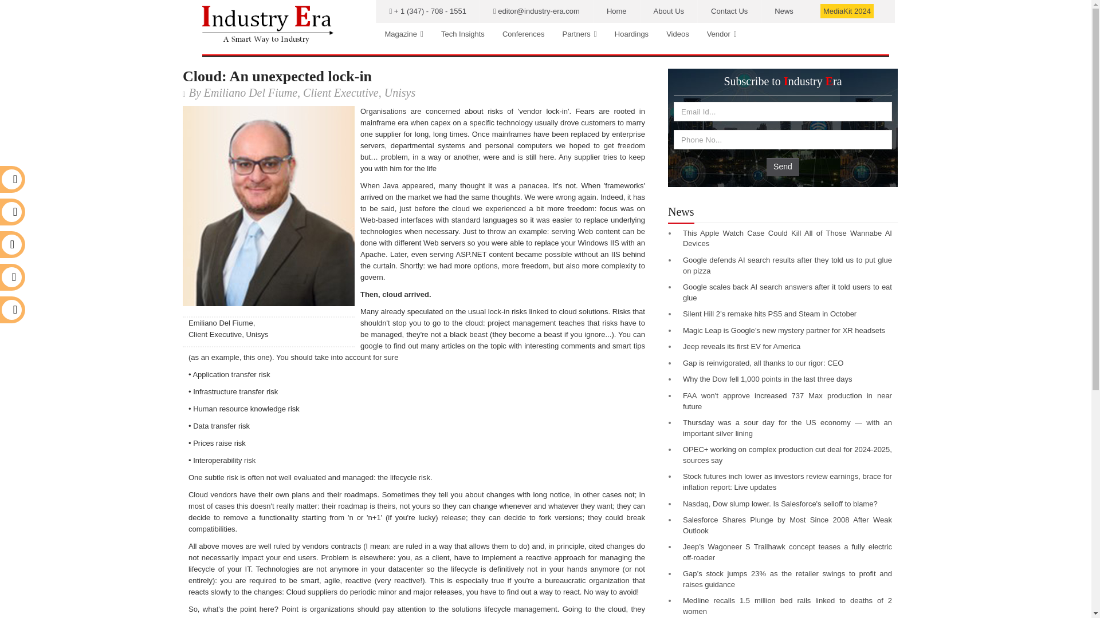  I want to click on Partners, so click(580, 34).